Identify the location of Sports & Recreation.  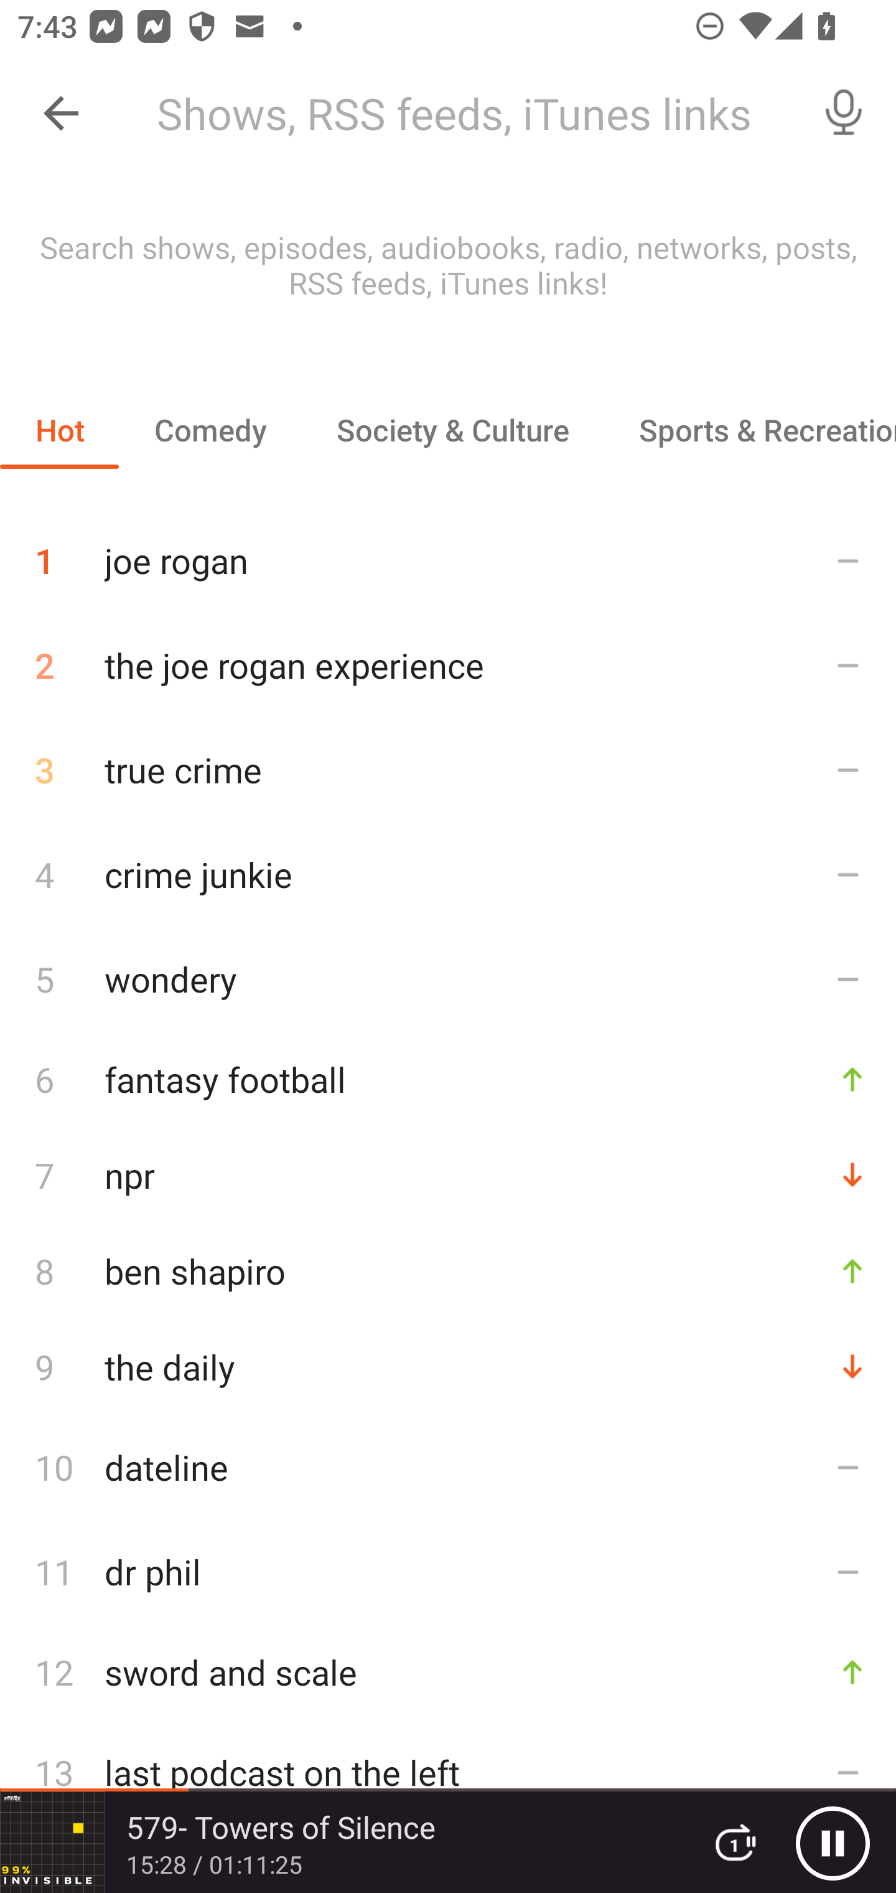
(750, 430).